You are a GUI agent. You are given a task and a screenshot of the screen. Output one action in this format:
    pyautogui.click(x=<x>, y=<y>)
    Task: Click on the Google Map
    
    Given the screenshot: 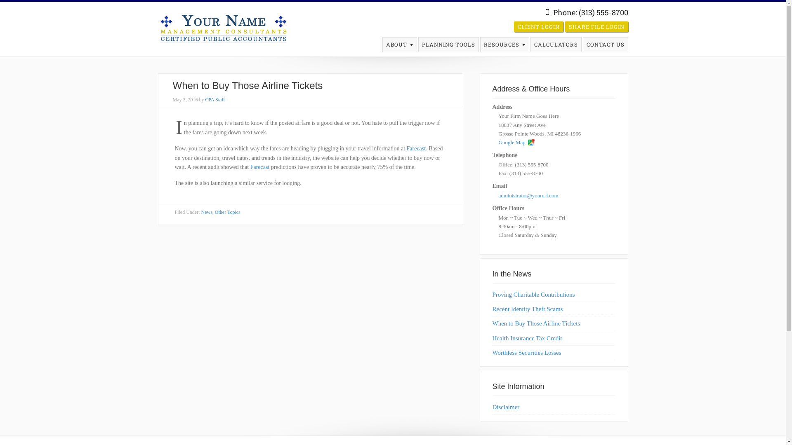 What is the action you would take?
    pyautogui.click(x=516, y=143)
    